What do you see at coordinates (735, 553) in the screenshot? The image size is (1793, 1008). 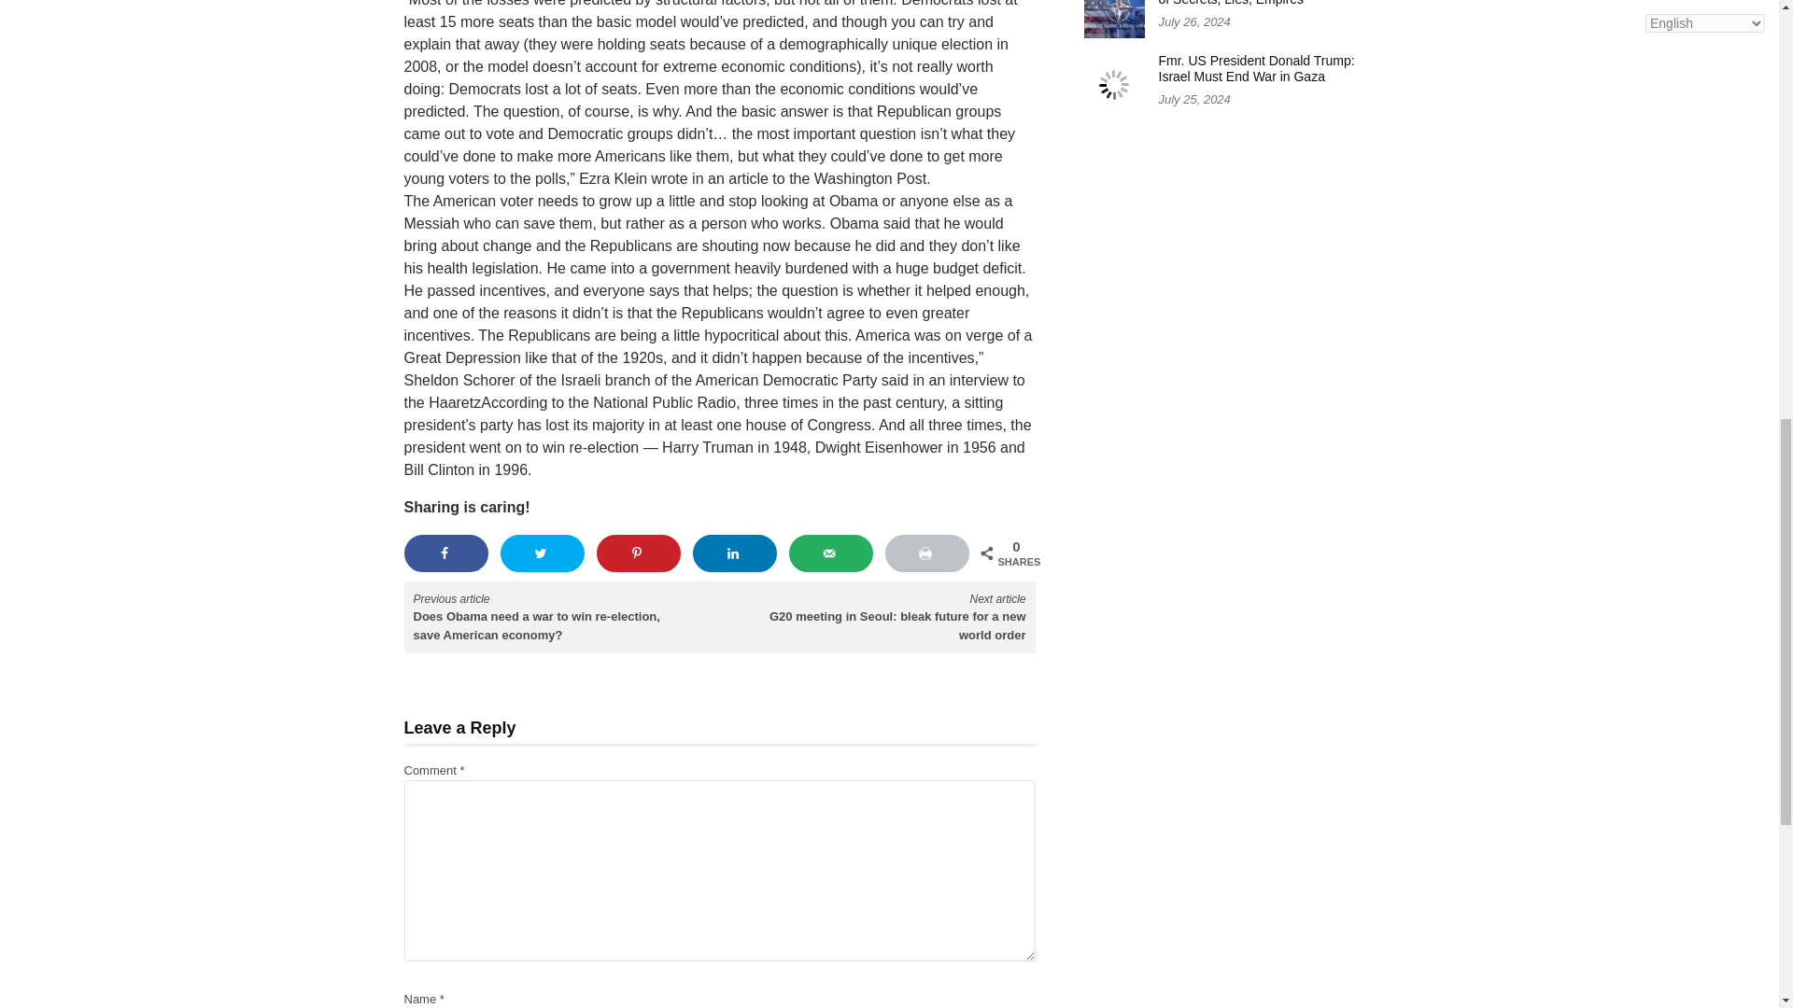 I see `Share on LinkedIn` at bounding box center [735, 553].